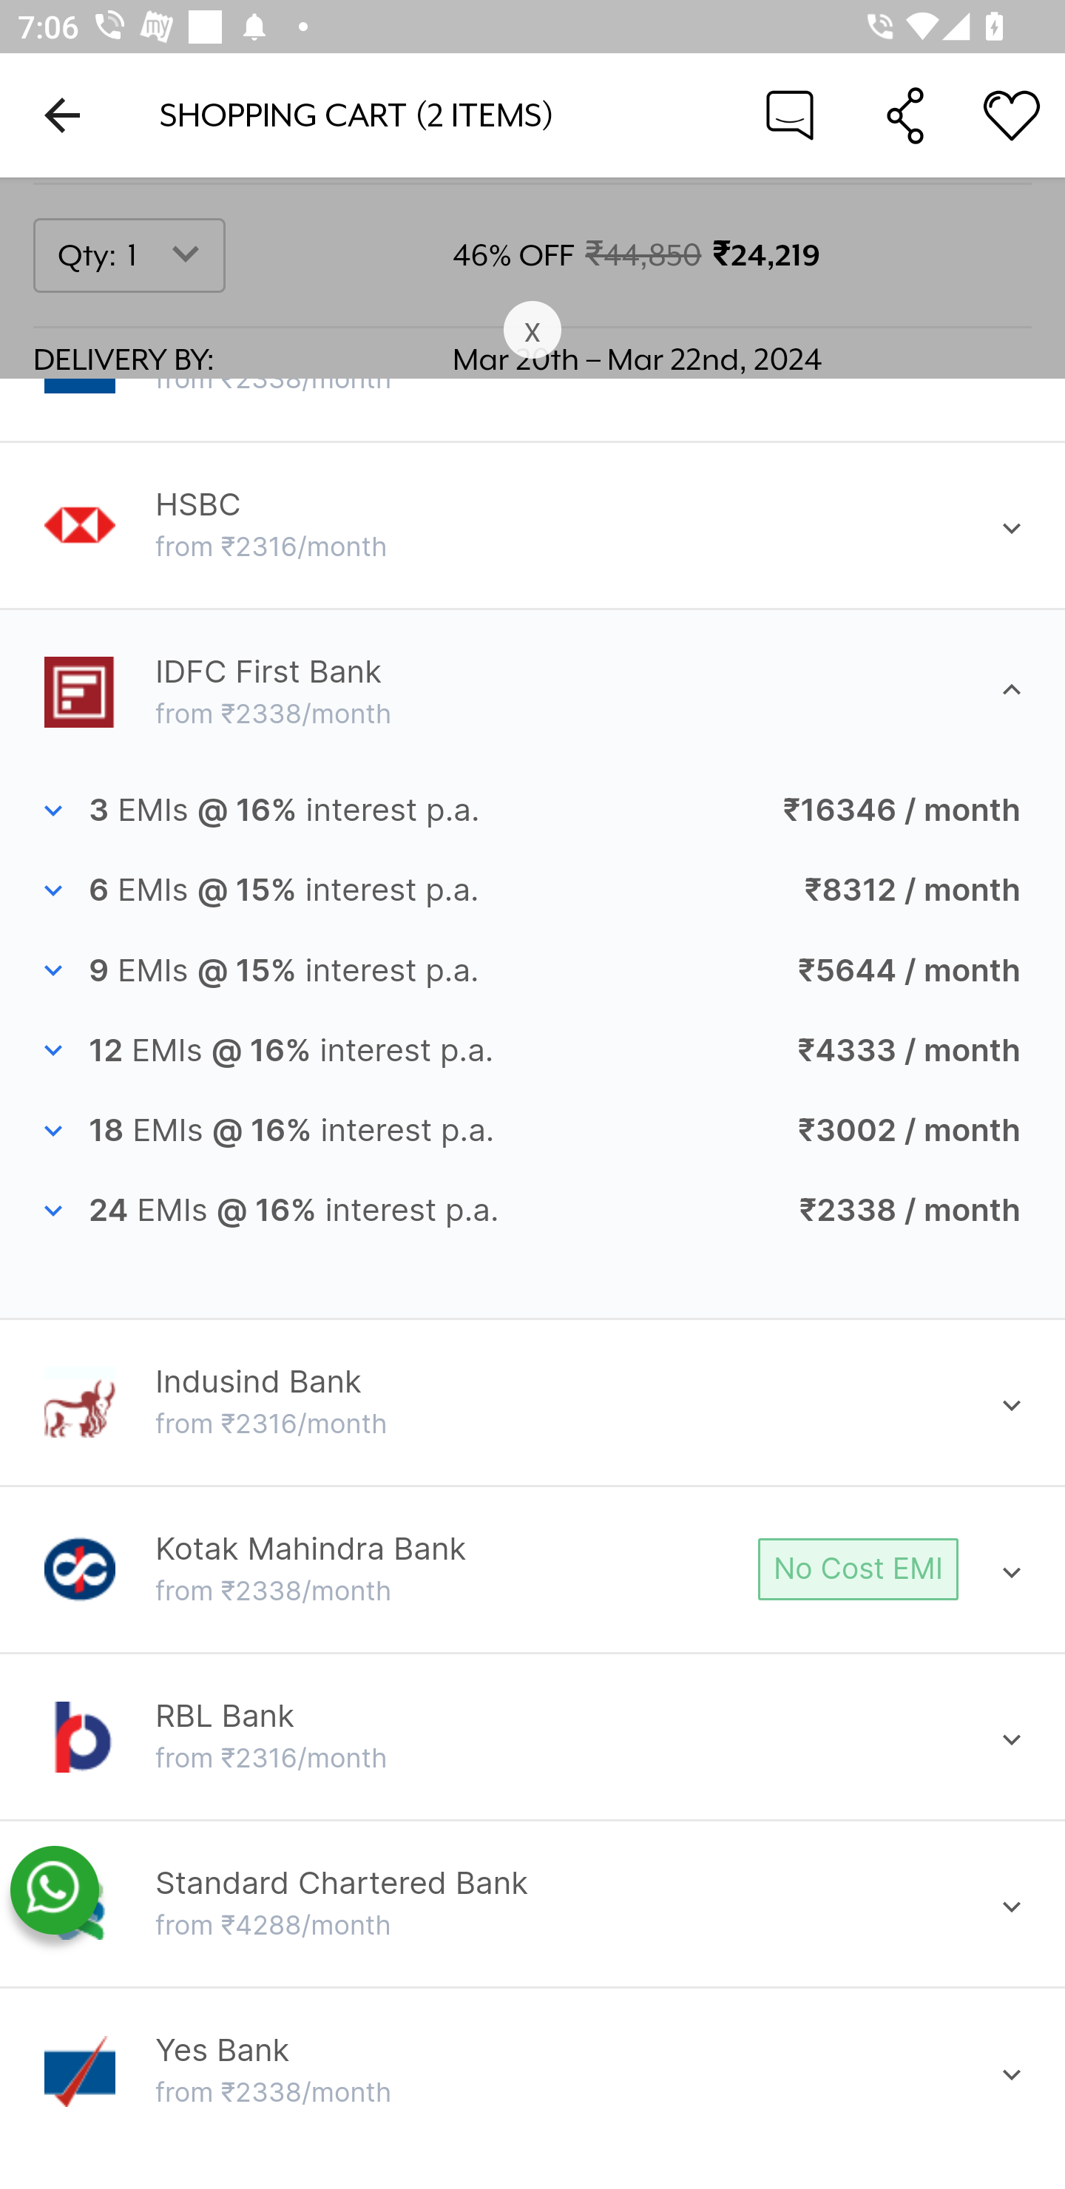 The image size is (1065, 2189). Describe the element at coordinates (532, 890) in the screenshot. I see `6 EMIs @ 15% interest p.a. ₹8312 / month` at that location.